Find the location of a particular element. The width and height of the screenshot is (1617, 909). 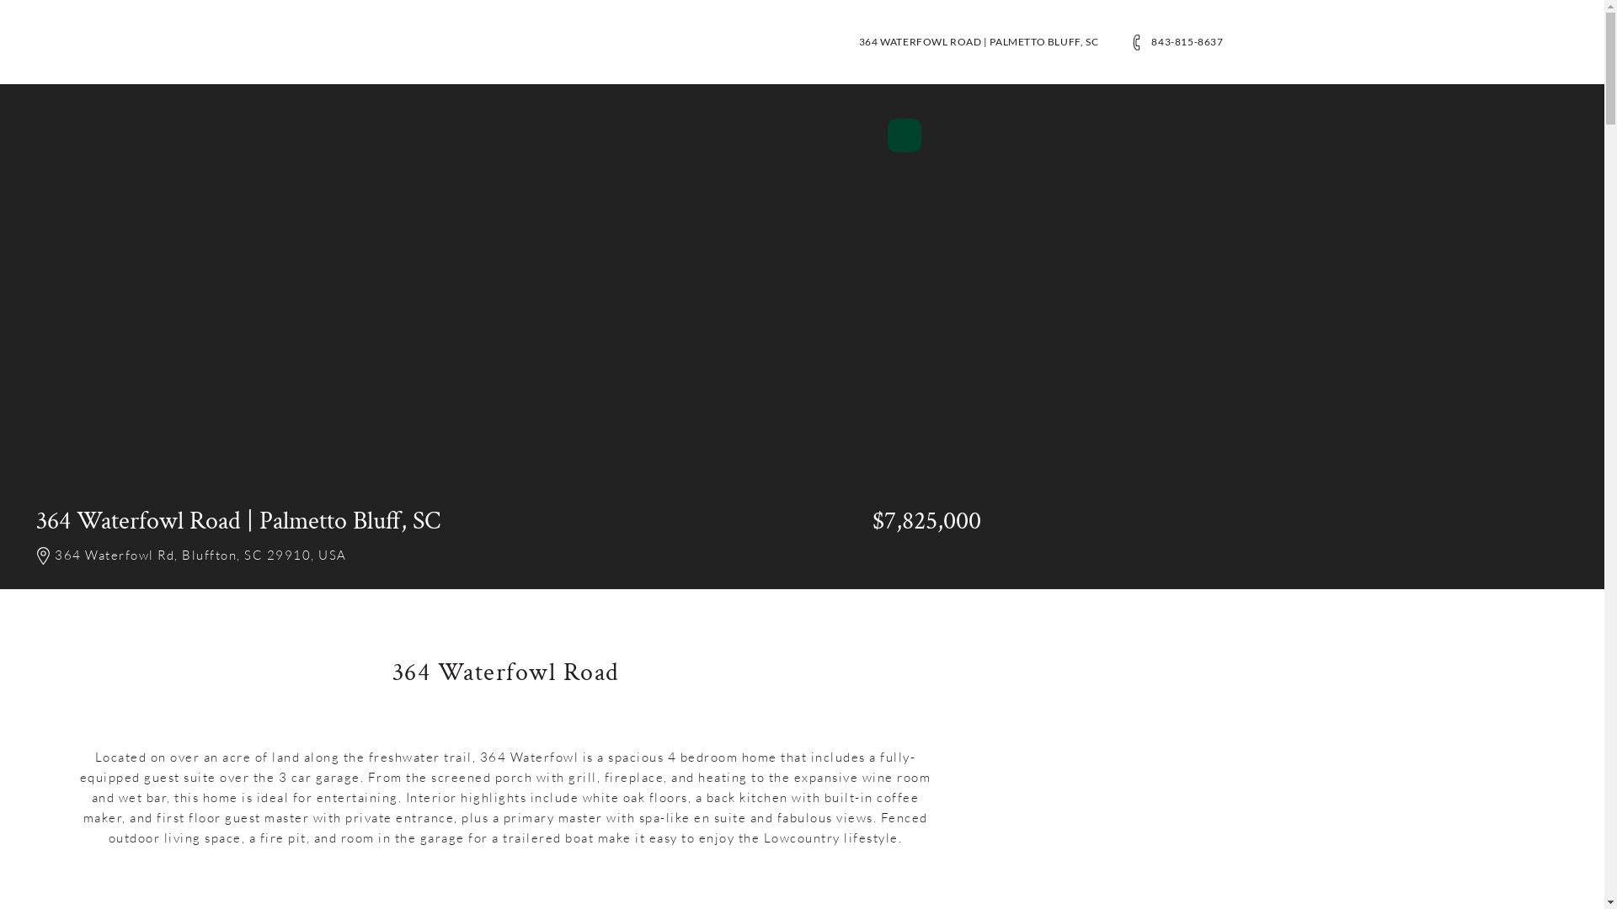

364 Waterfowl Rd, Bluffton, SC 29910, USA is located at coordinates (210, 557).